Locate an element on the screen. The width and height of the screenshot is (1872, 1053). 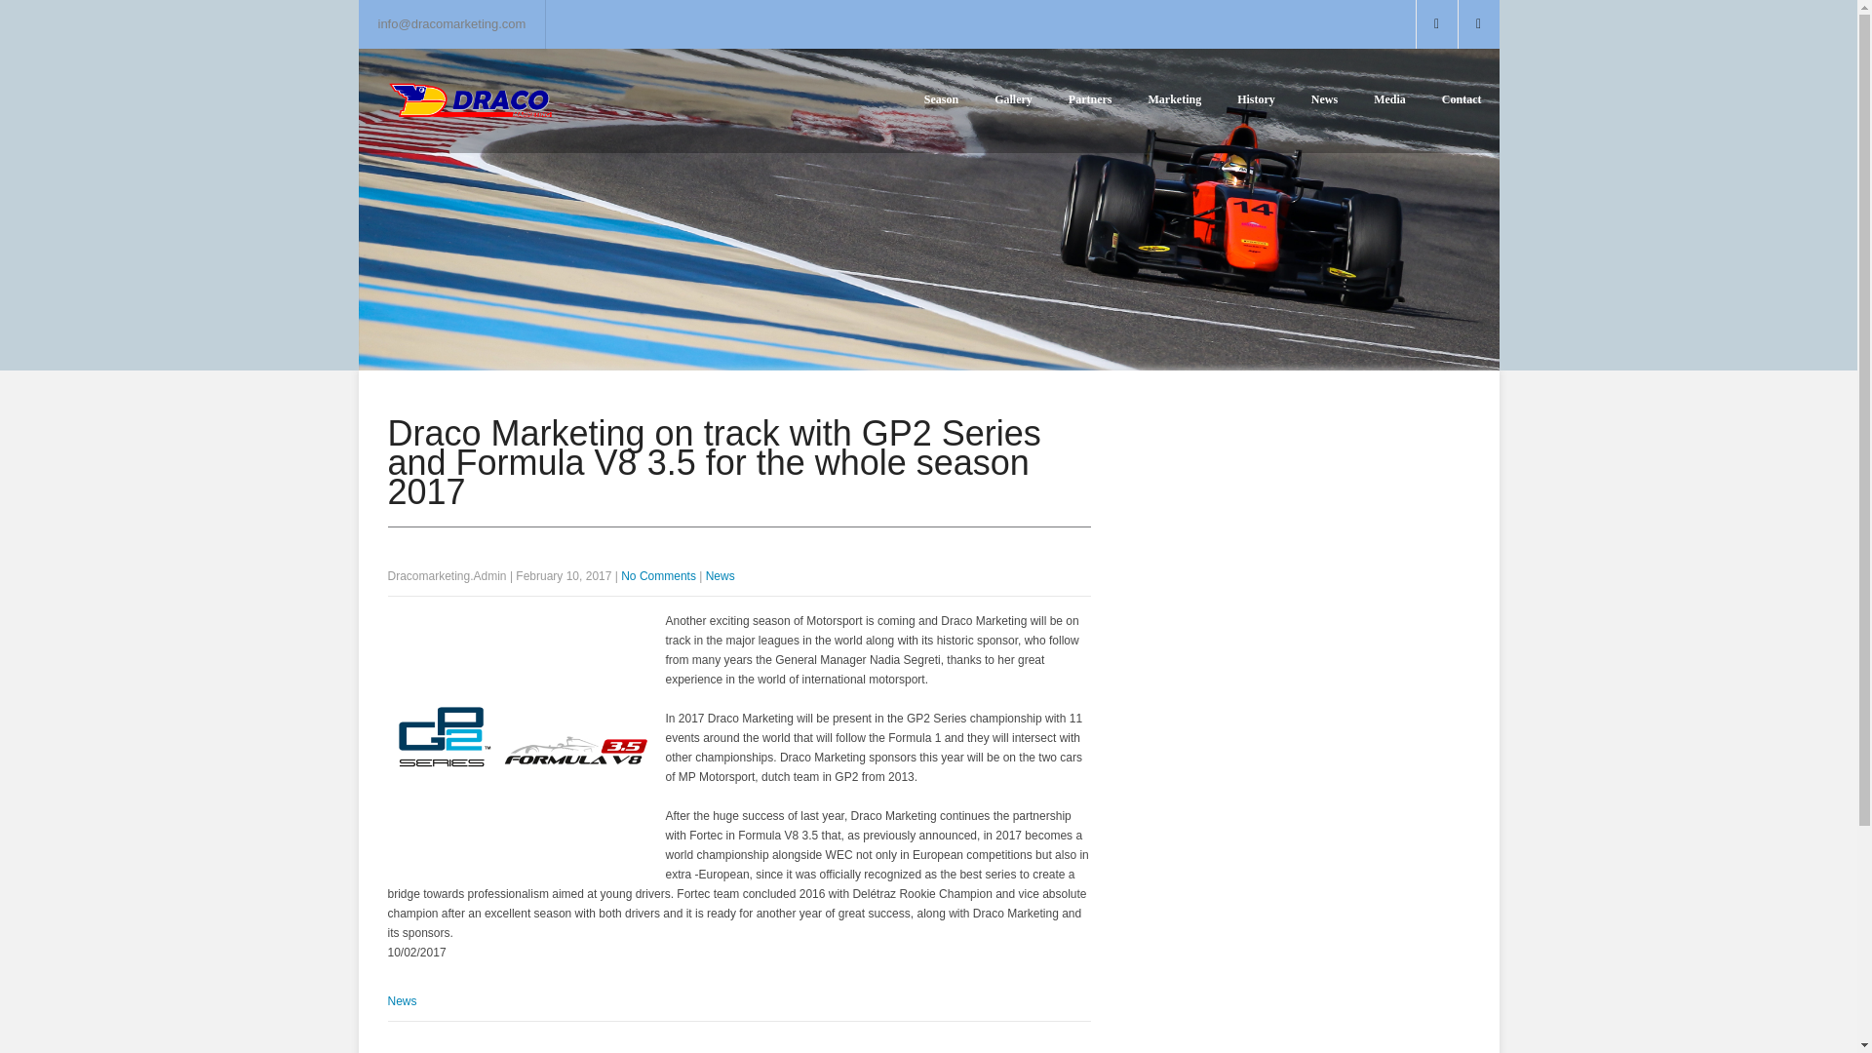
No Comments is located at coordinates (659, 576).